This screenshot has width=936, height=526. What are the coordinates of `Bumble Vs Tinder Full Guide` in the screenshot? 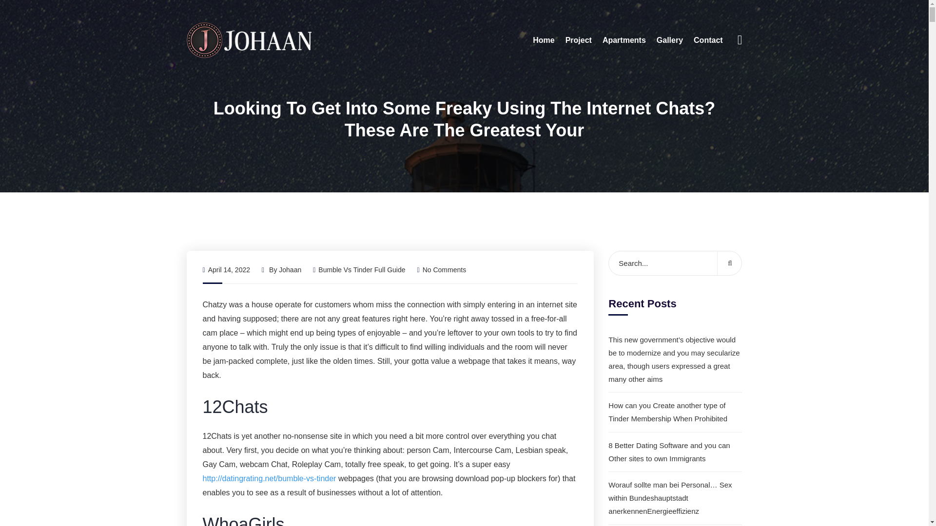 It's located at (362, 270).